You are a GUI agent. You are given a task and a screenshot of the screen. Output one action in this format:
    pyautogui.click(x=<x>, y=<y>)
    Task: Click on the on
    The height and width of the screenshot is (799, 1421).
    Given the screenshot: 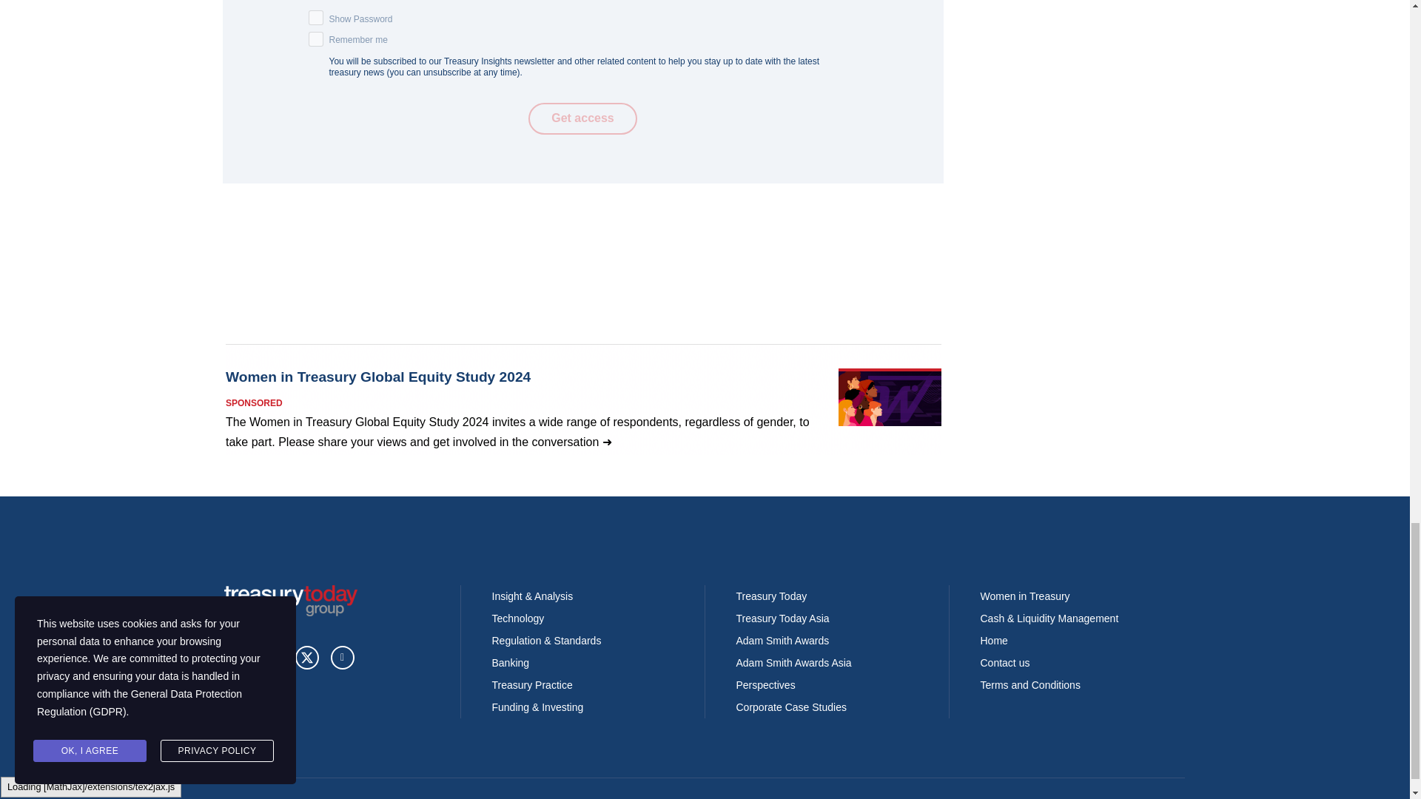 What is the action you would take?
    pyautogui.click(x=315, y=18)
    